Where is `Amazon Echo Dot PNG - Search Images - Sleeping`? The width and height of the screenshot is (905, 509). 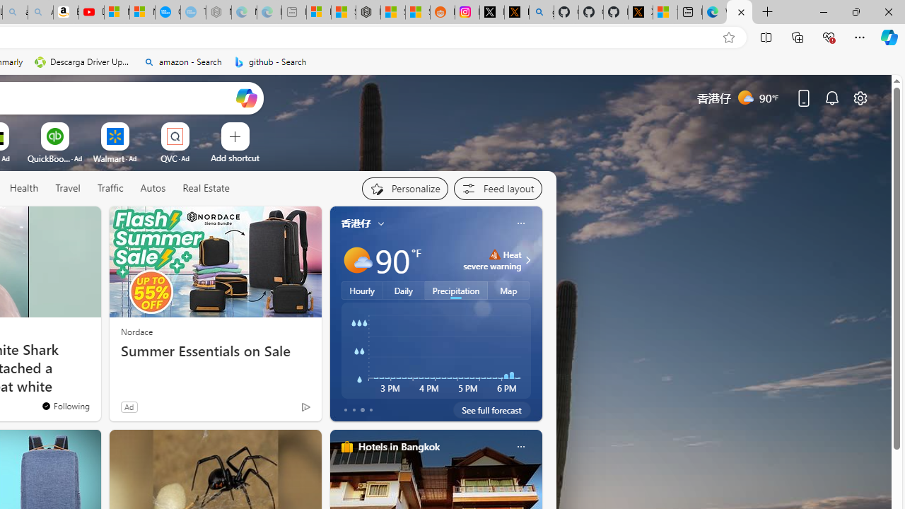 Amazon Echo Dot PNG - Search Images - Sleeping is located at coordinates (40, 13).